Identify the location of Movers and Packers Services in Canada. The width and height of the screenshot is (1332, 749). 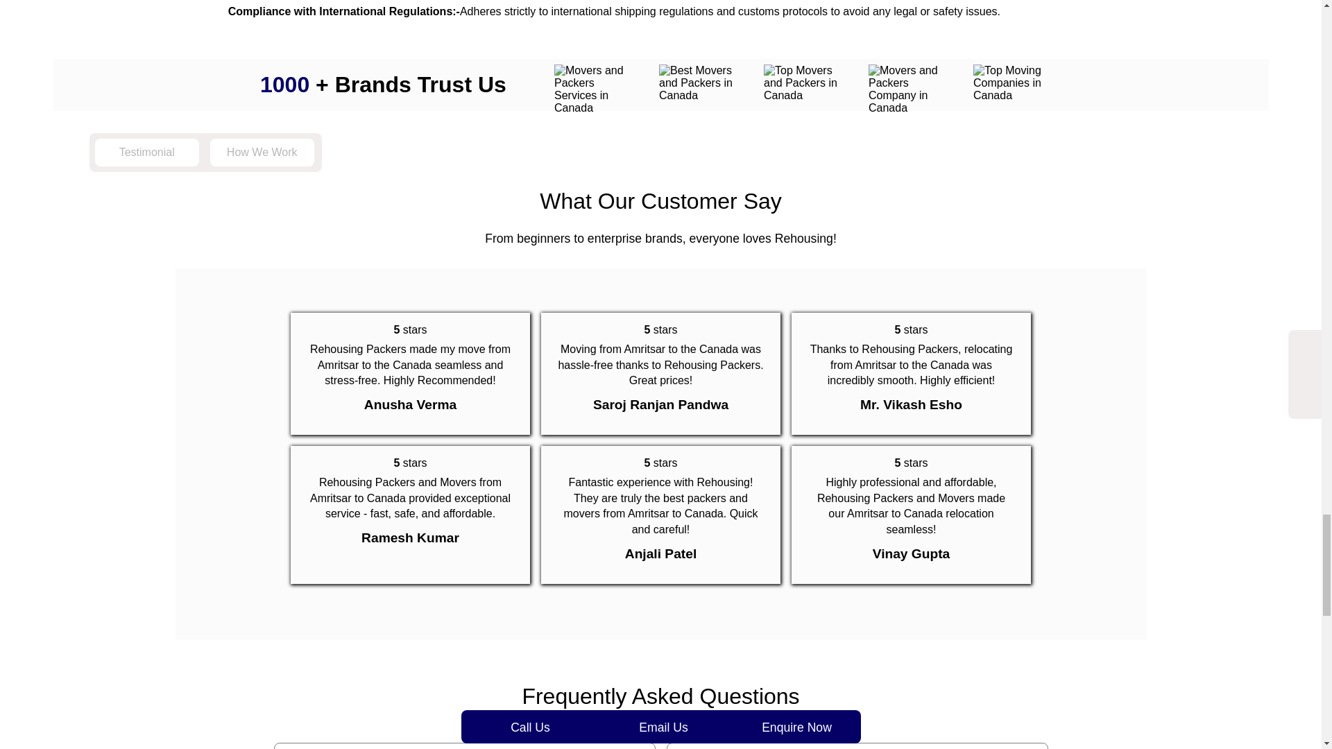
(595, 89).